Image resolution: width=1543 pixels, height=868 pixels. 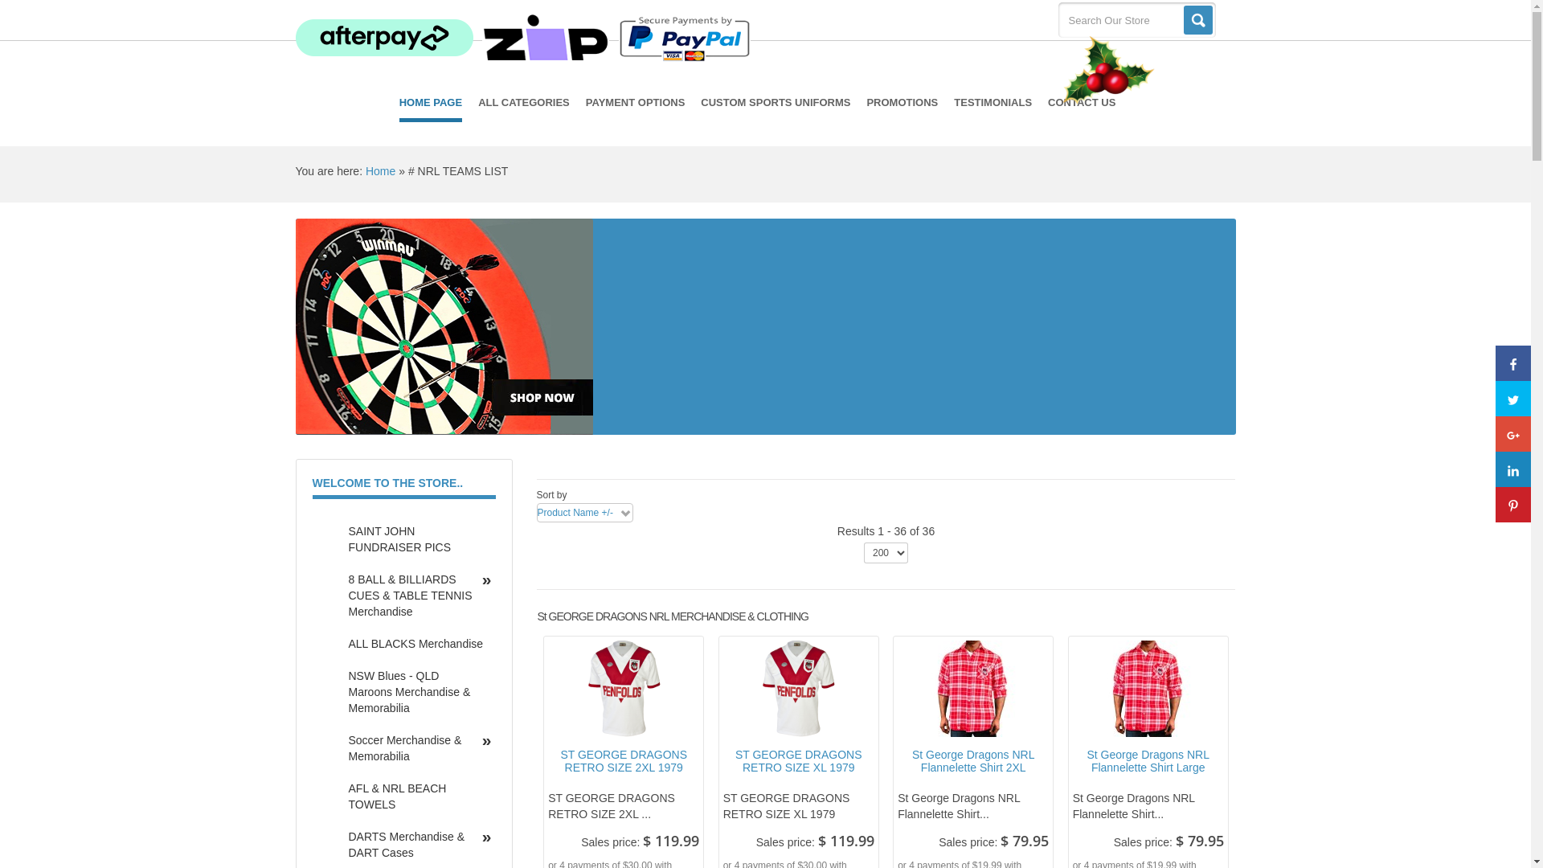 I want to click on CUSTOM SPORTS UNIFORMS, so click(x=776, y=103).